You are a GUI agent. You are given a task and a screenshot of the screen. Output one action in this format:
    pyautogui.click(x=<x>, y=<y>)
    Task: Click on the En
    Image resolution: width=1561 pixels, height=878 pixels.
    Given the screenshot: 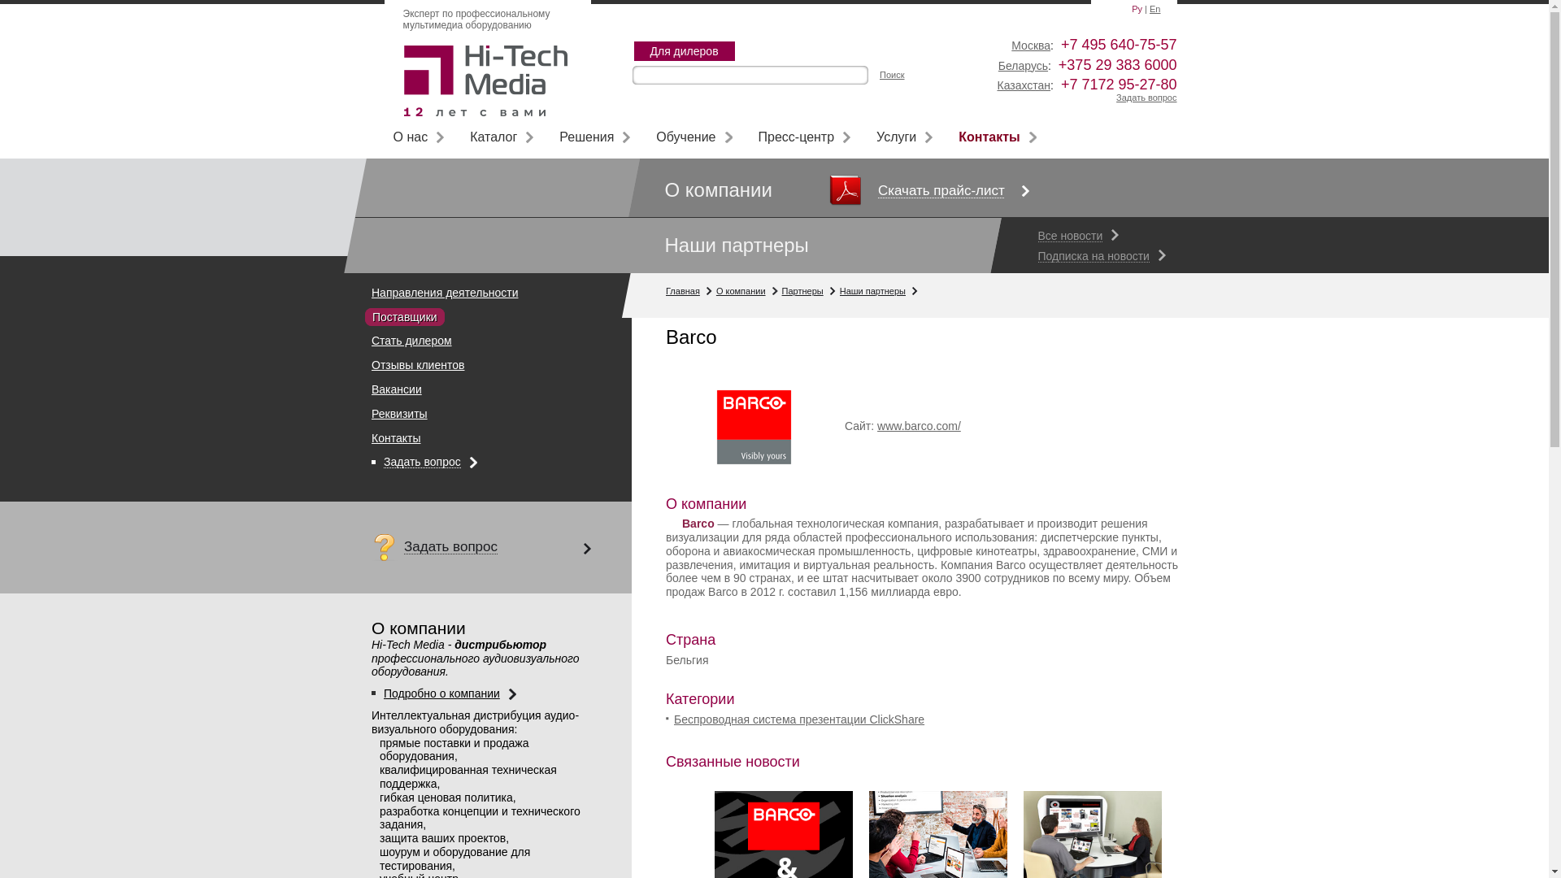 What is the action you would take?
    pyautogui.click(x=1154, y=9)
    